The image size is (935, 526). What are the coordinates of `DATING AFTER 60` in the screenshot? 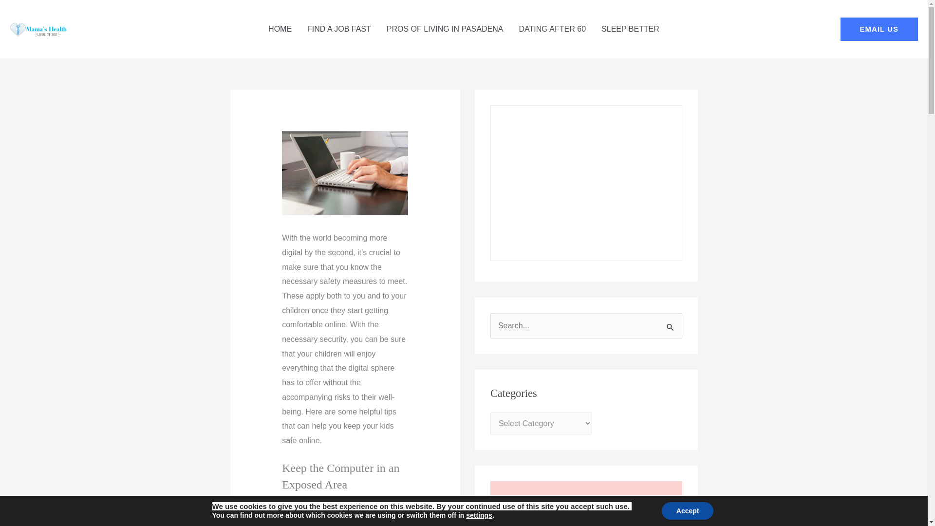 It's located at (552, 29).